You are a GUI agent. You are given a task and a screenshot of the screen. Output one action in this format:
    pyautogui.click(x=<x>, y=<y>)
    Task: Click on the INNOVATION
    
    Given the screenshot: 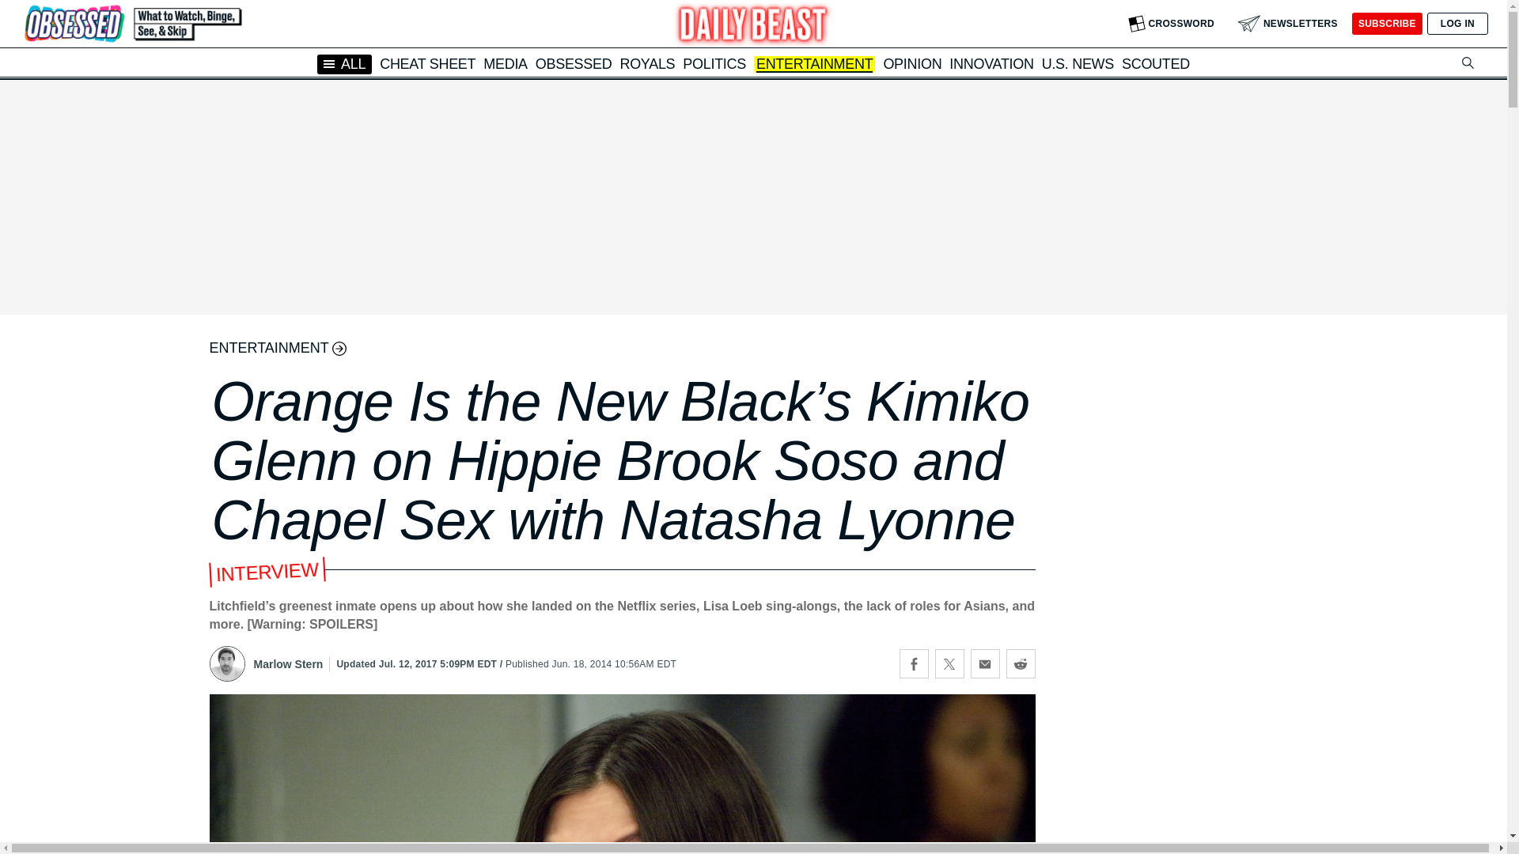 What is the action you would take?
    pyautogui.click(x=991, y=63)
    